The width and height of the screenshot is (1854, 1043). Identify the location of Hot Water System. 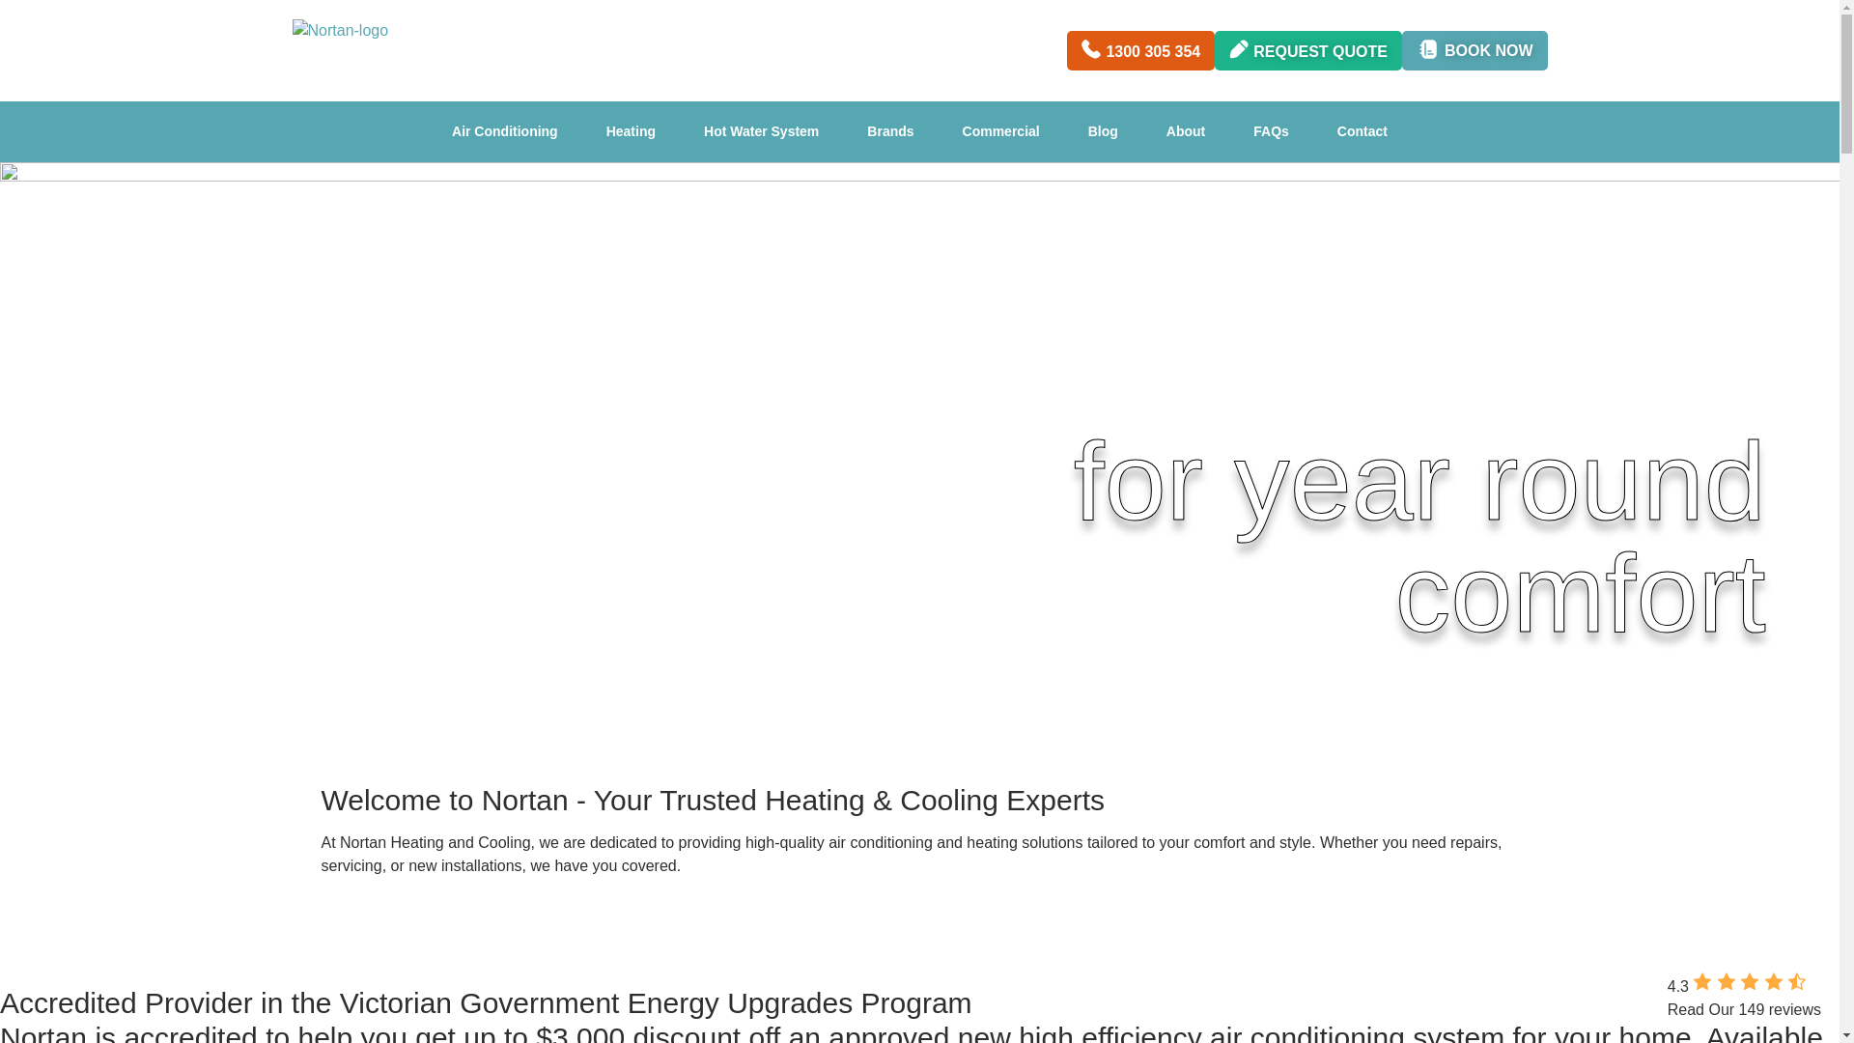
(761, 131).